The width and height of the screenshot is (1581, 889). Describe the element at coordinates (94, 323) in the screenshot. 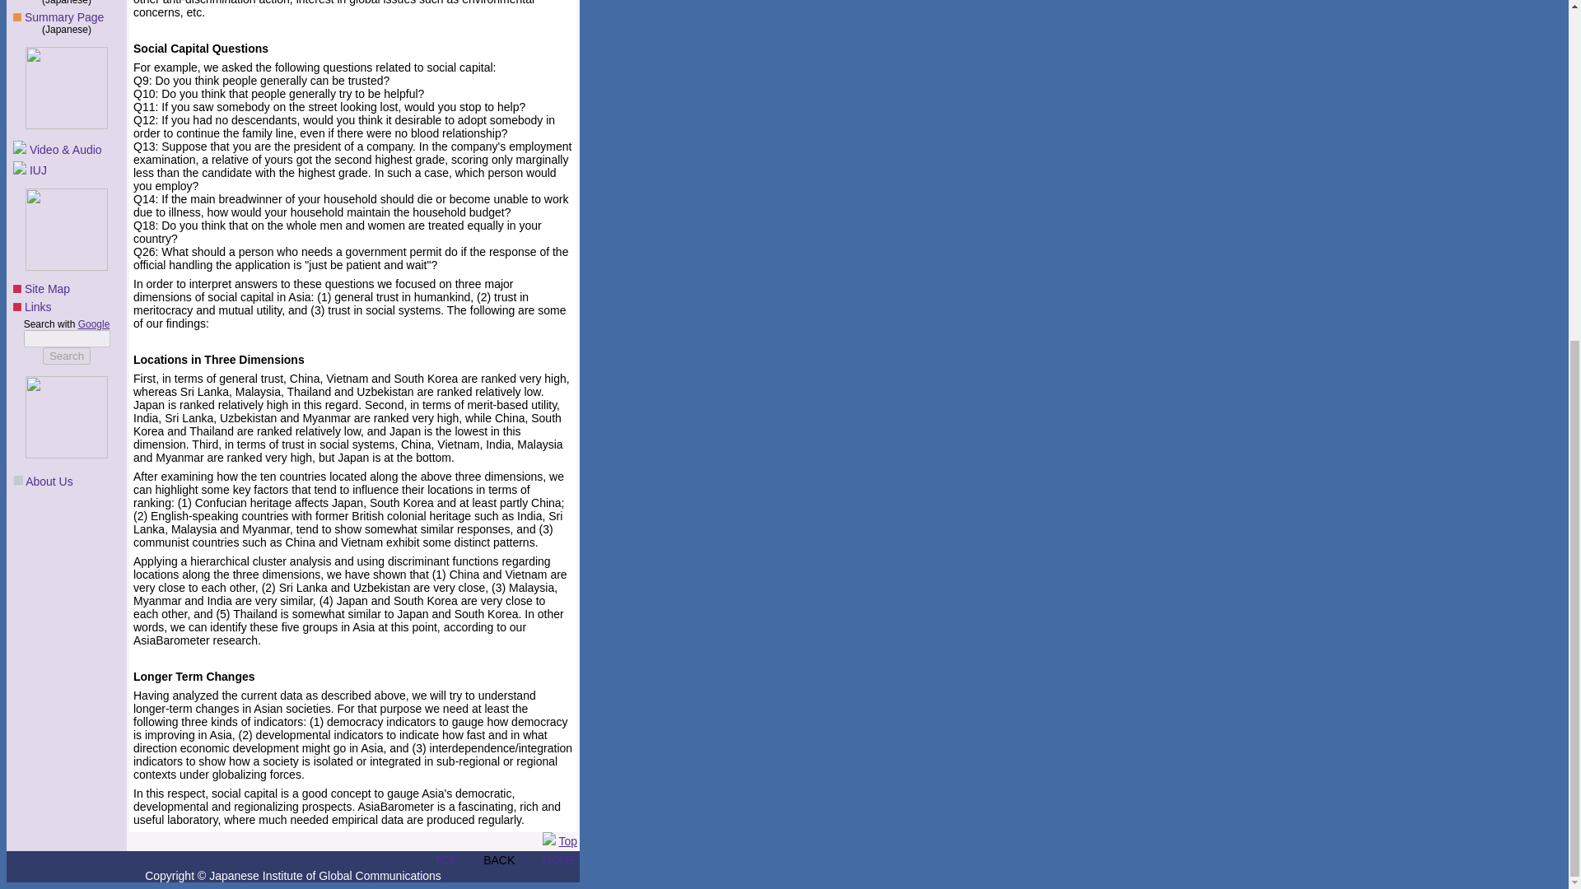

I see `Google` at that location.